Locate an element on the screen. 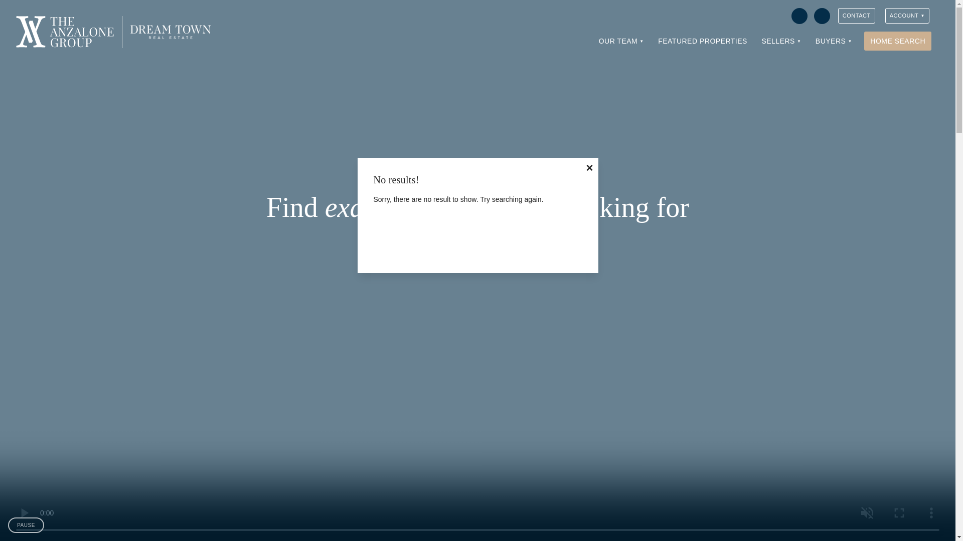  CONTACT is located at coordinates (857, 16).